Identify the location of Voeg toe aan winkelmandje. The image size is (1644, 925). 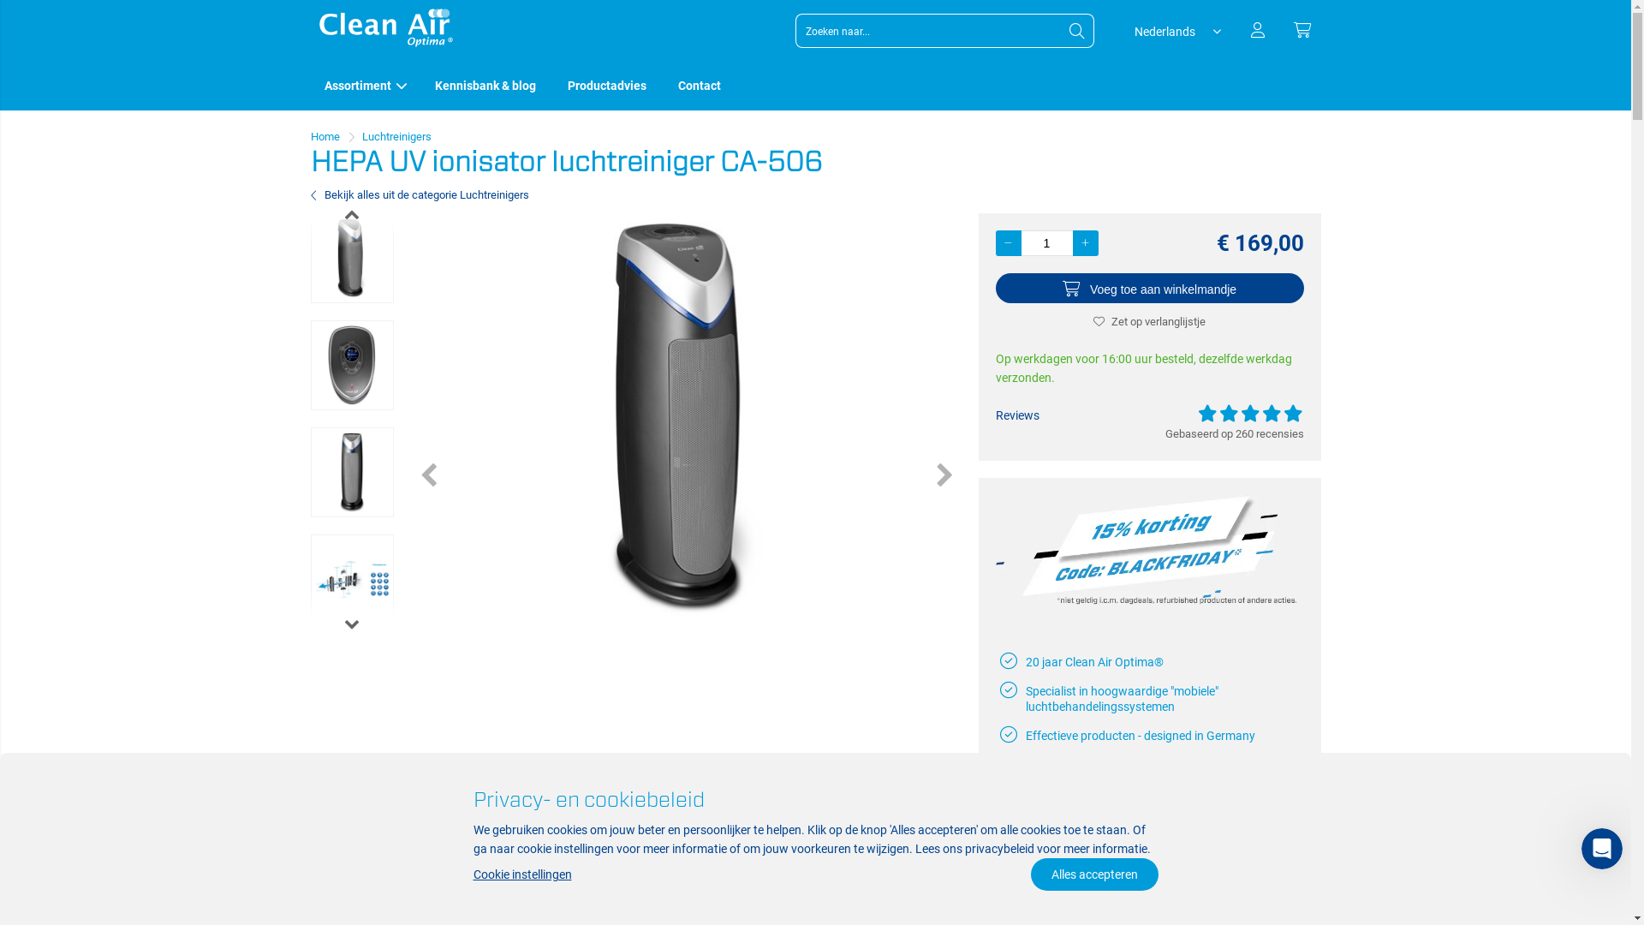
(1149, 288).